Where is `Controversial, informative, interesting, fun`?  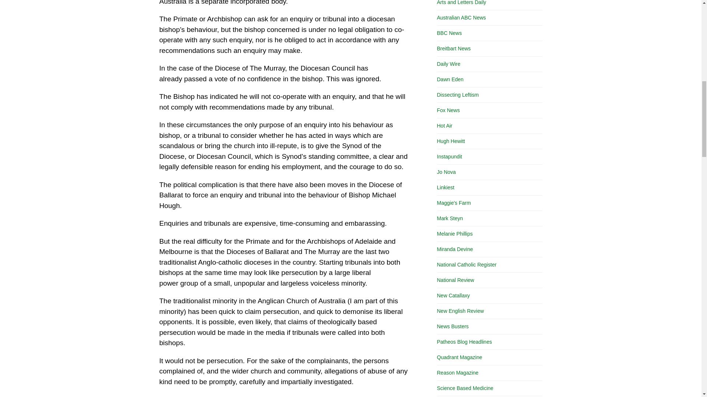
Controversial, informative, interesting, fun is located at coordinates (449, 64).